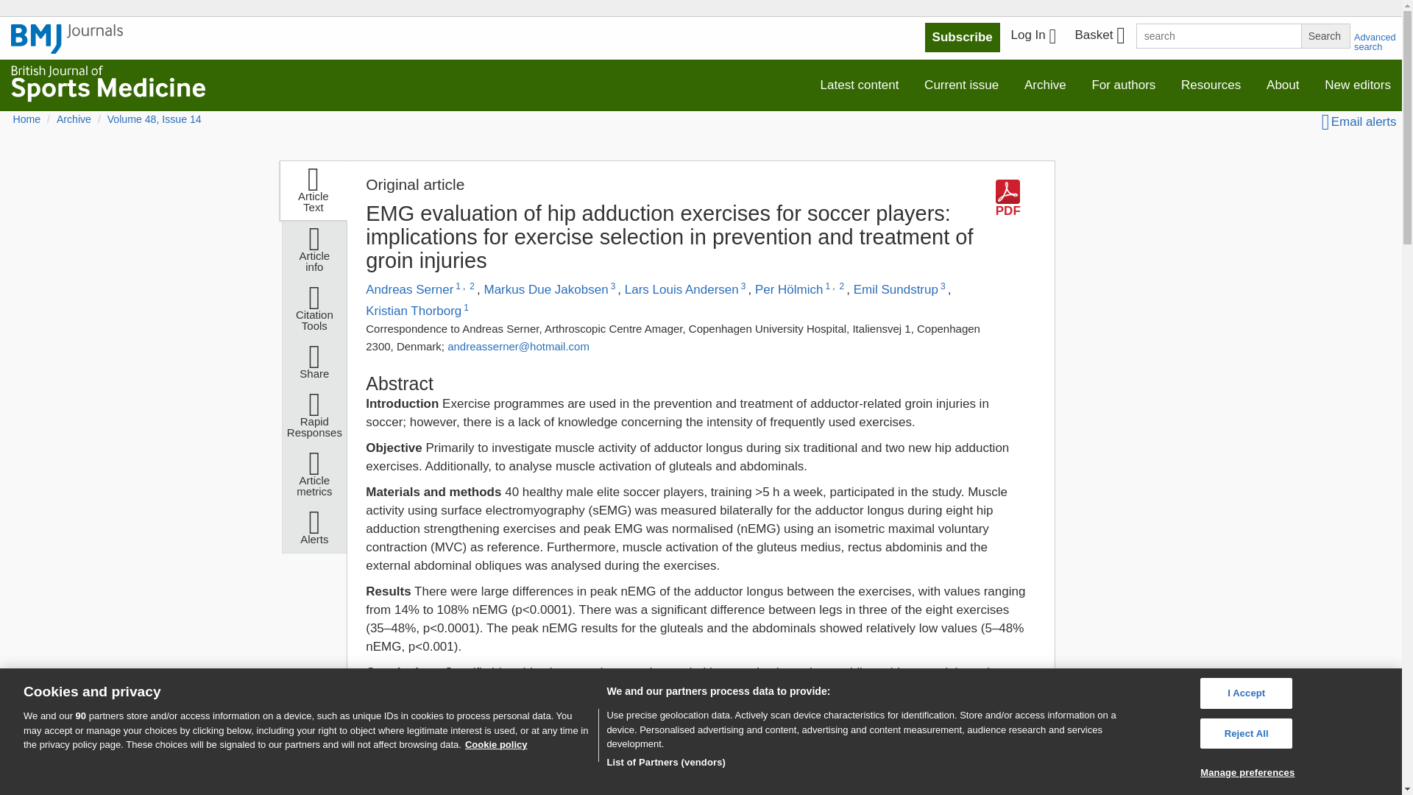 The height and width of the screenshot is (795, 1413). I want to click on Search, so click(1325, 35).